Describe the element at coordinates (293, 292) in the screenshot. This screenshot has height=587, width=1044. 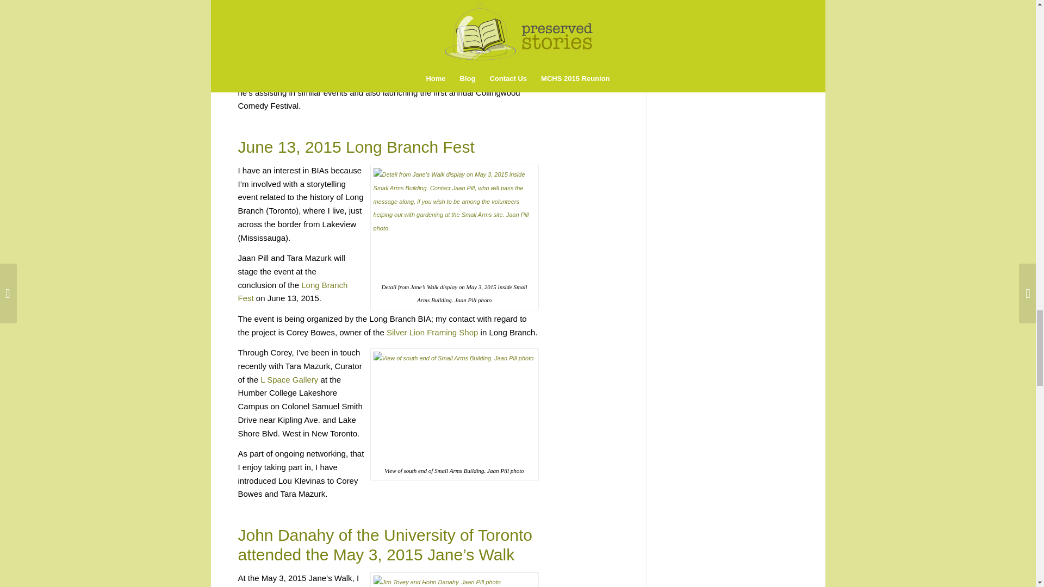
I see `Long Branch Fest` at that location.